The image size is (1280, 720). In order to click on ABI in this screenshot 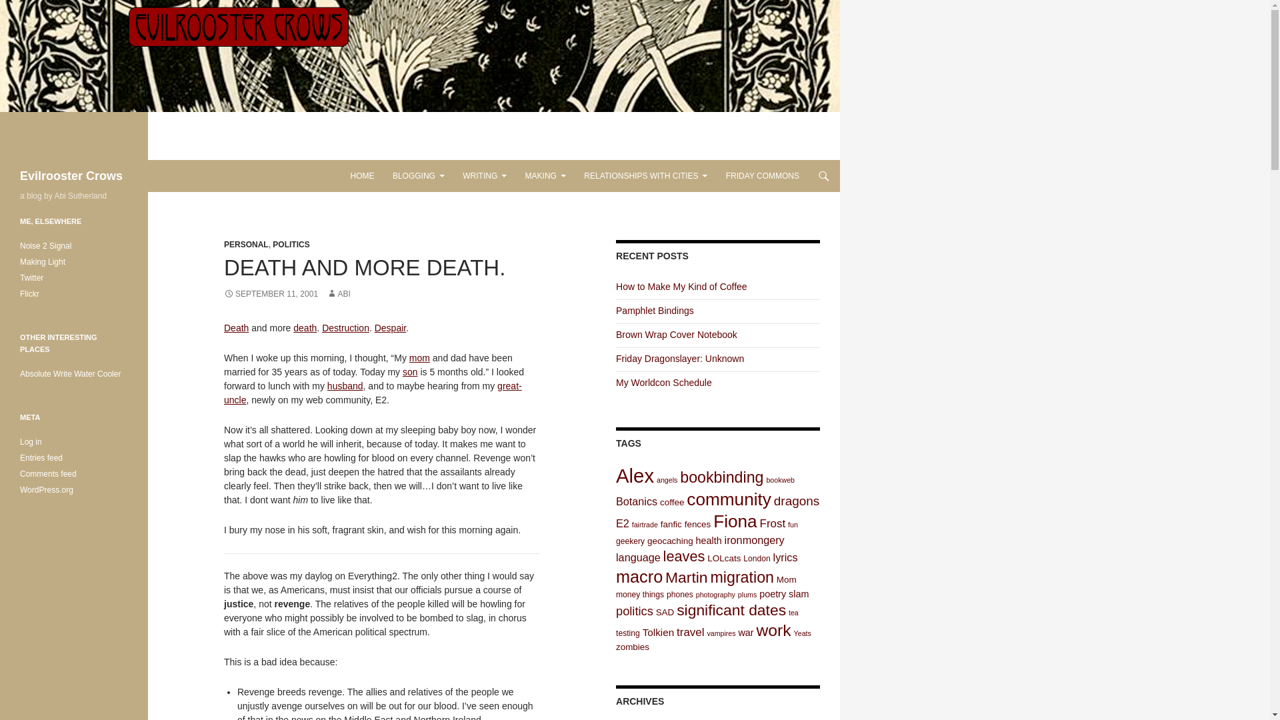, I will do `click(337, 294)`.